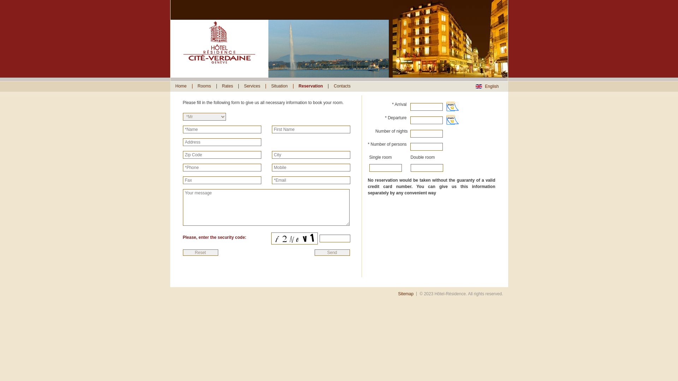 This screenshot has width=678, height=381. What do you see at coordinates (487, 86) in the screenshot?
I see `English` at bounding box center [487, 86].